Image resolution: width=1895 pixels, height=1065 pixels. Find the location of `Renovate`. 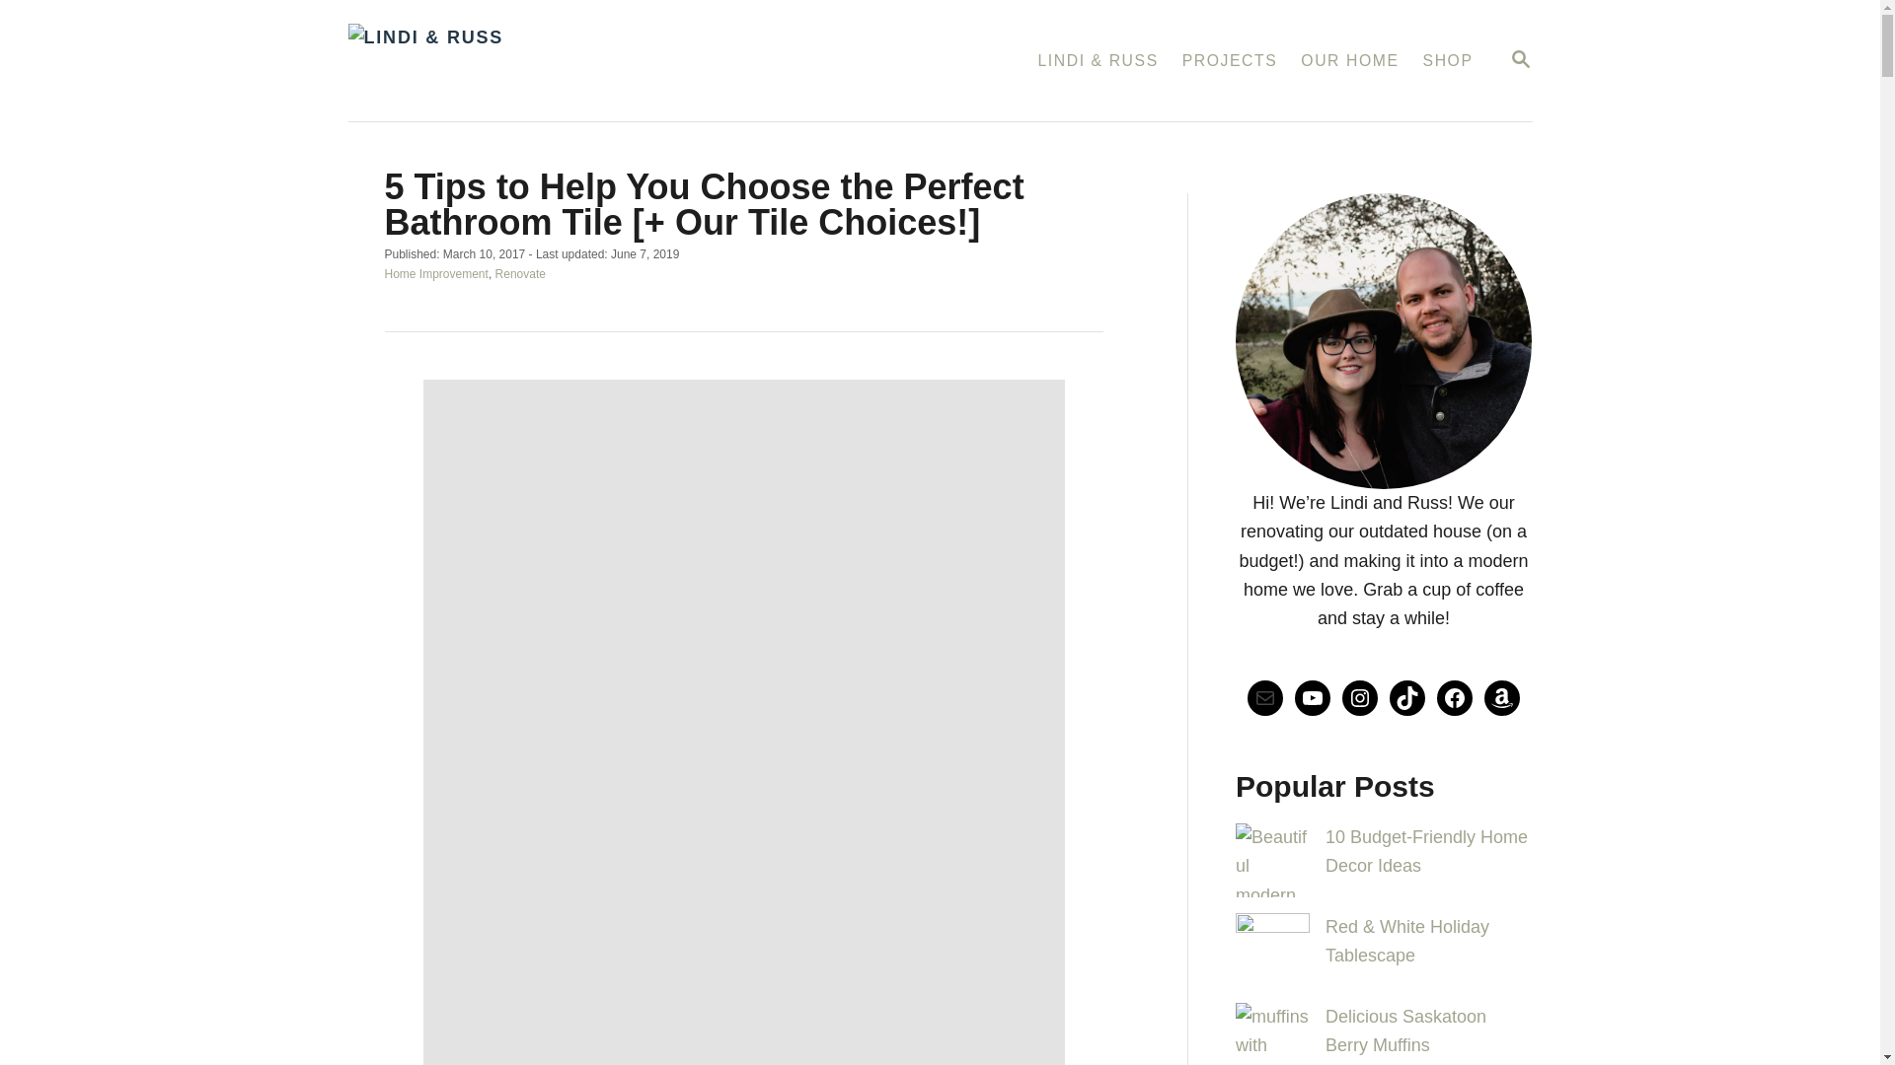

Renovate is located at coordinates (1520, 60).